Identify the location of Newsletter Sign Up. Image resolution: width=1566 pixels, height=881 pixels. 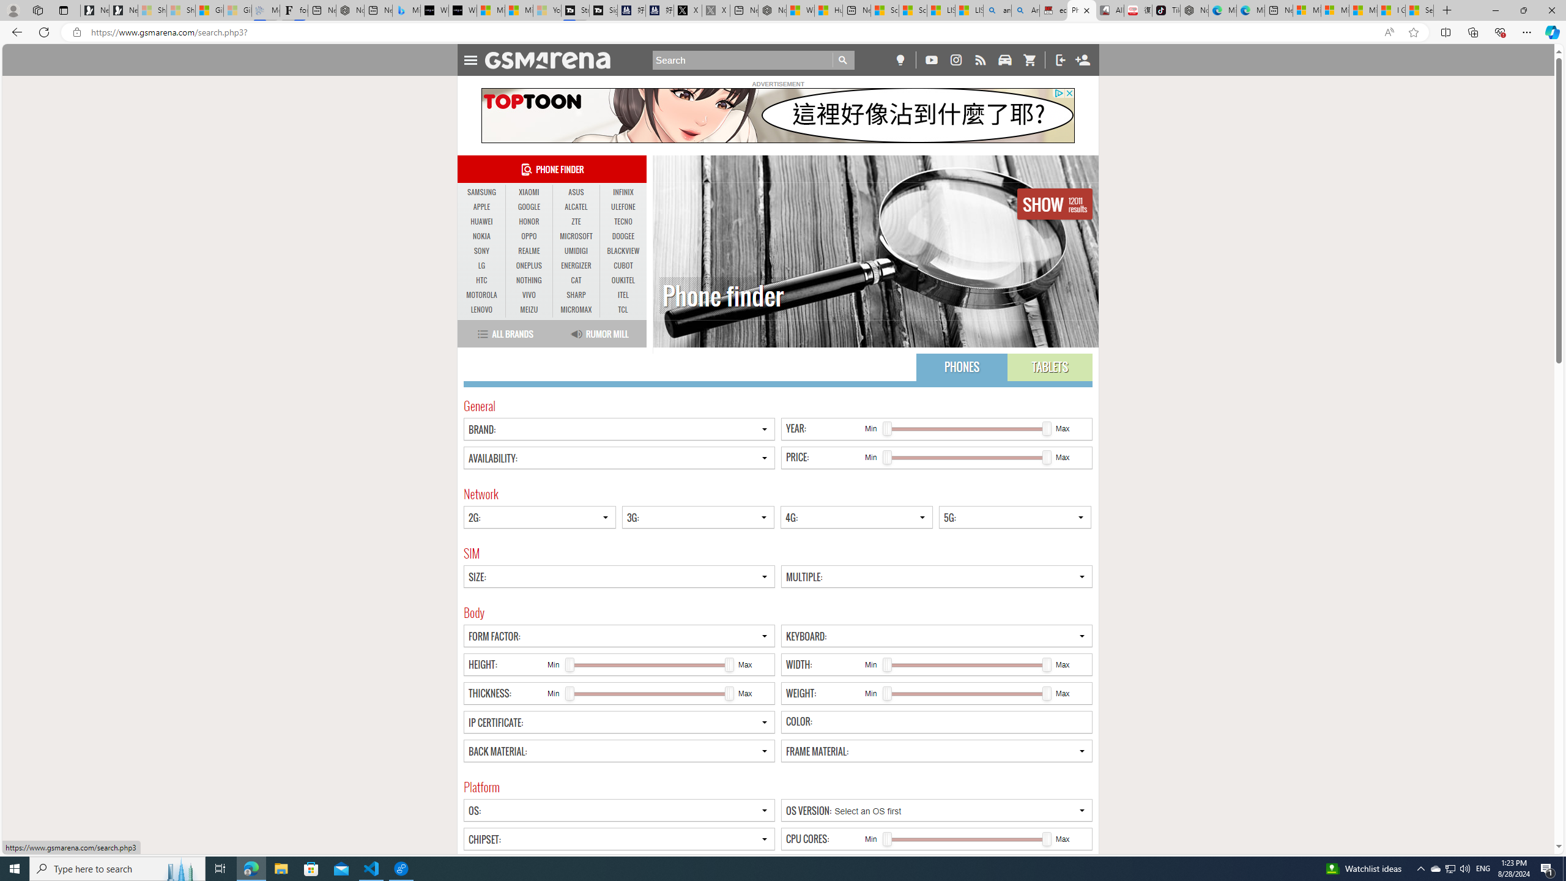
(122, 10).